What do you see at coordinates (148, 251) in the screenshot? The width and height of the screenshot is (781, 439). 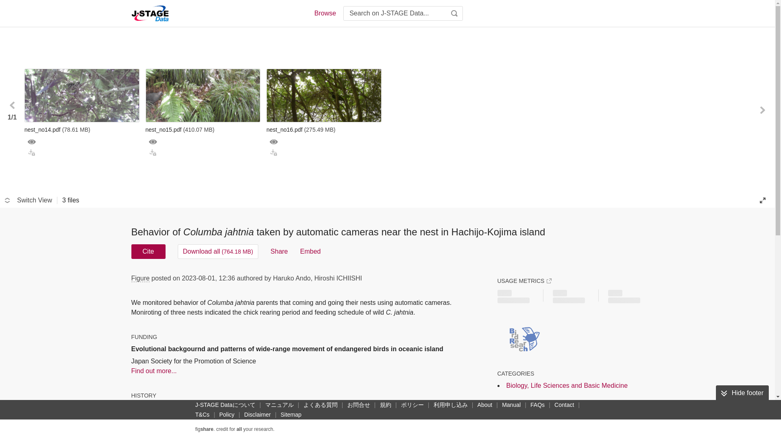 I see `Cite` at bounding box center [148, 251].